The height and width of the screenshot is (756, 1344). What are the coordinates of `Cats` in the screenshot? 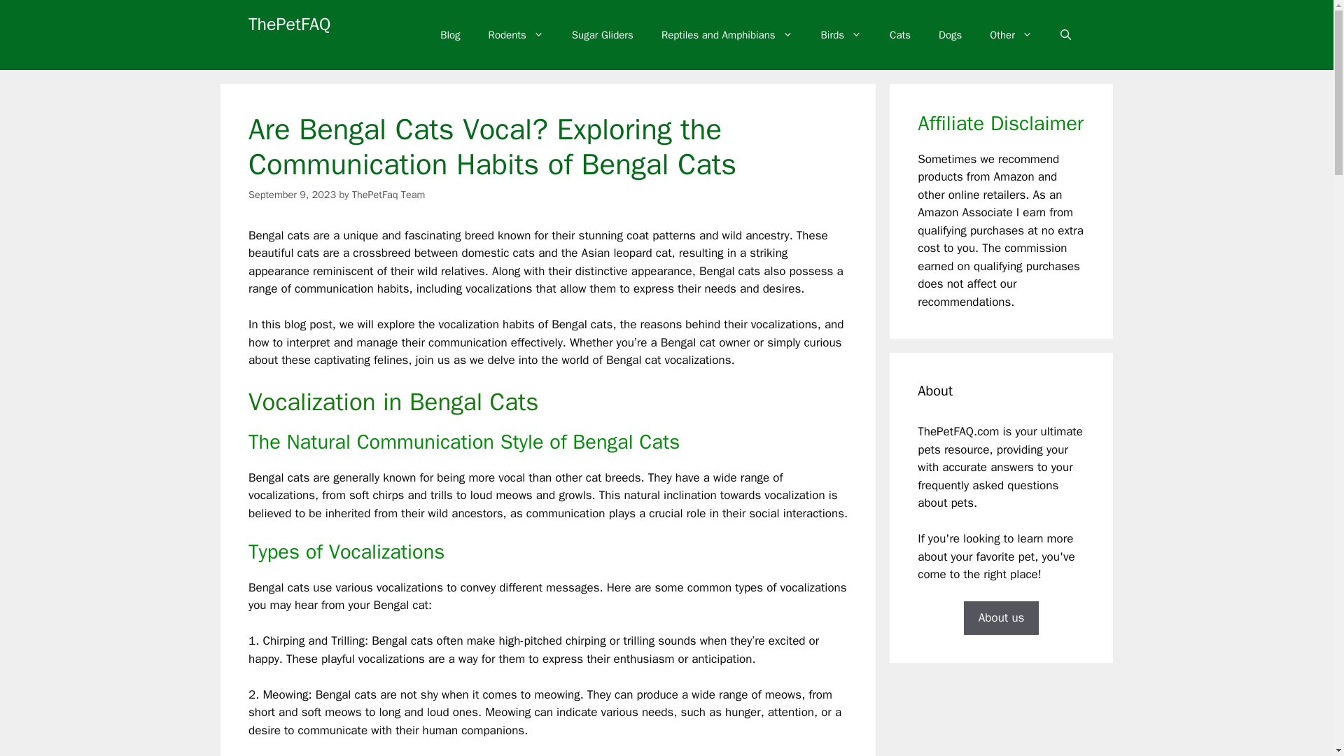 It's located at (900, 35).